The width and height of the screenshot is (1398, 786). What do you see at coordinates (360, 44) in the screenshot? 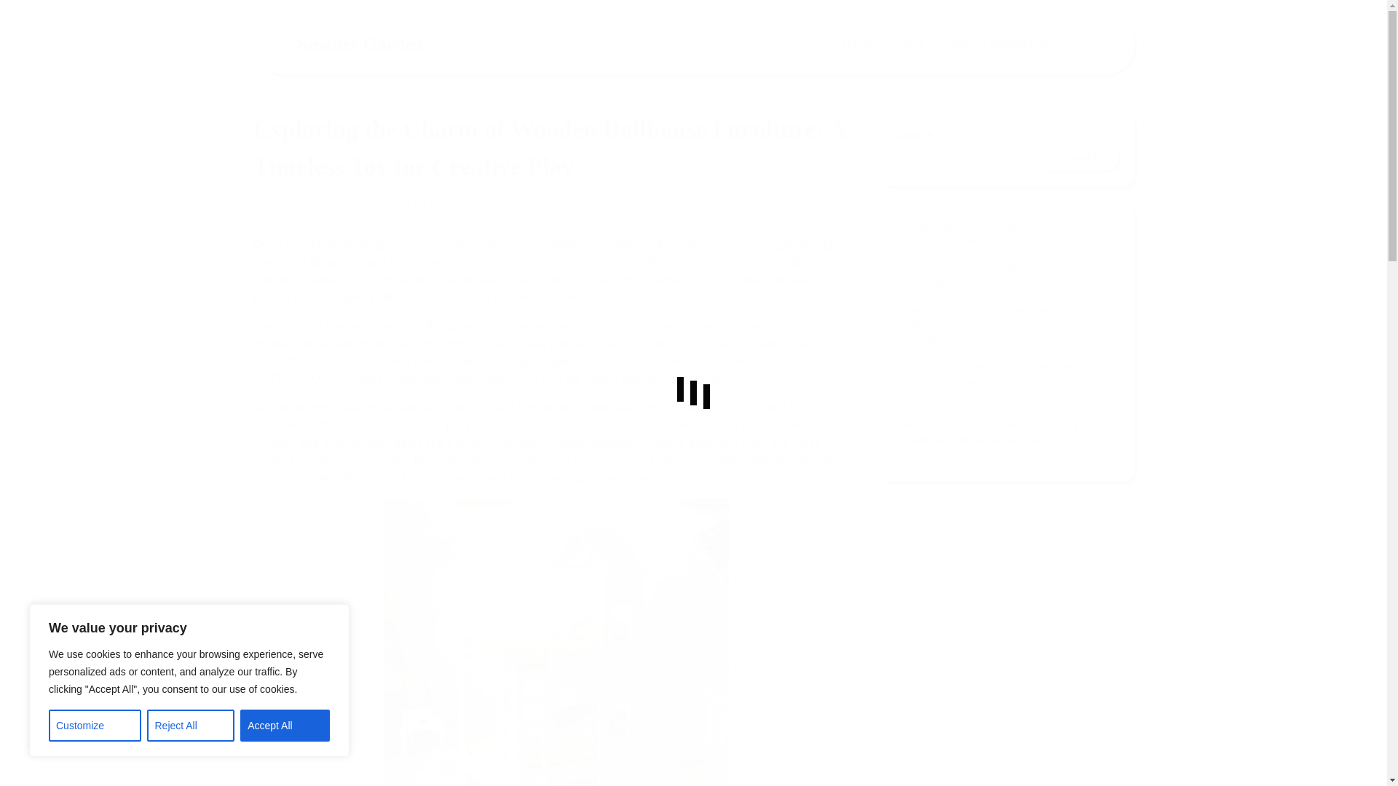
I see `Smaller Garden` at bounding box center [360, 44].